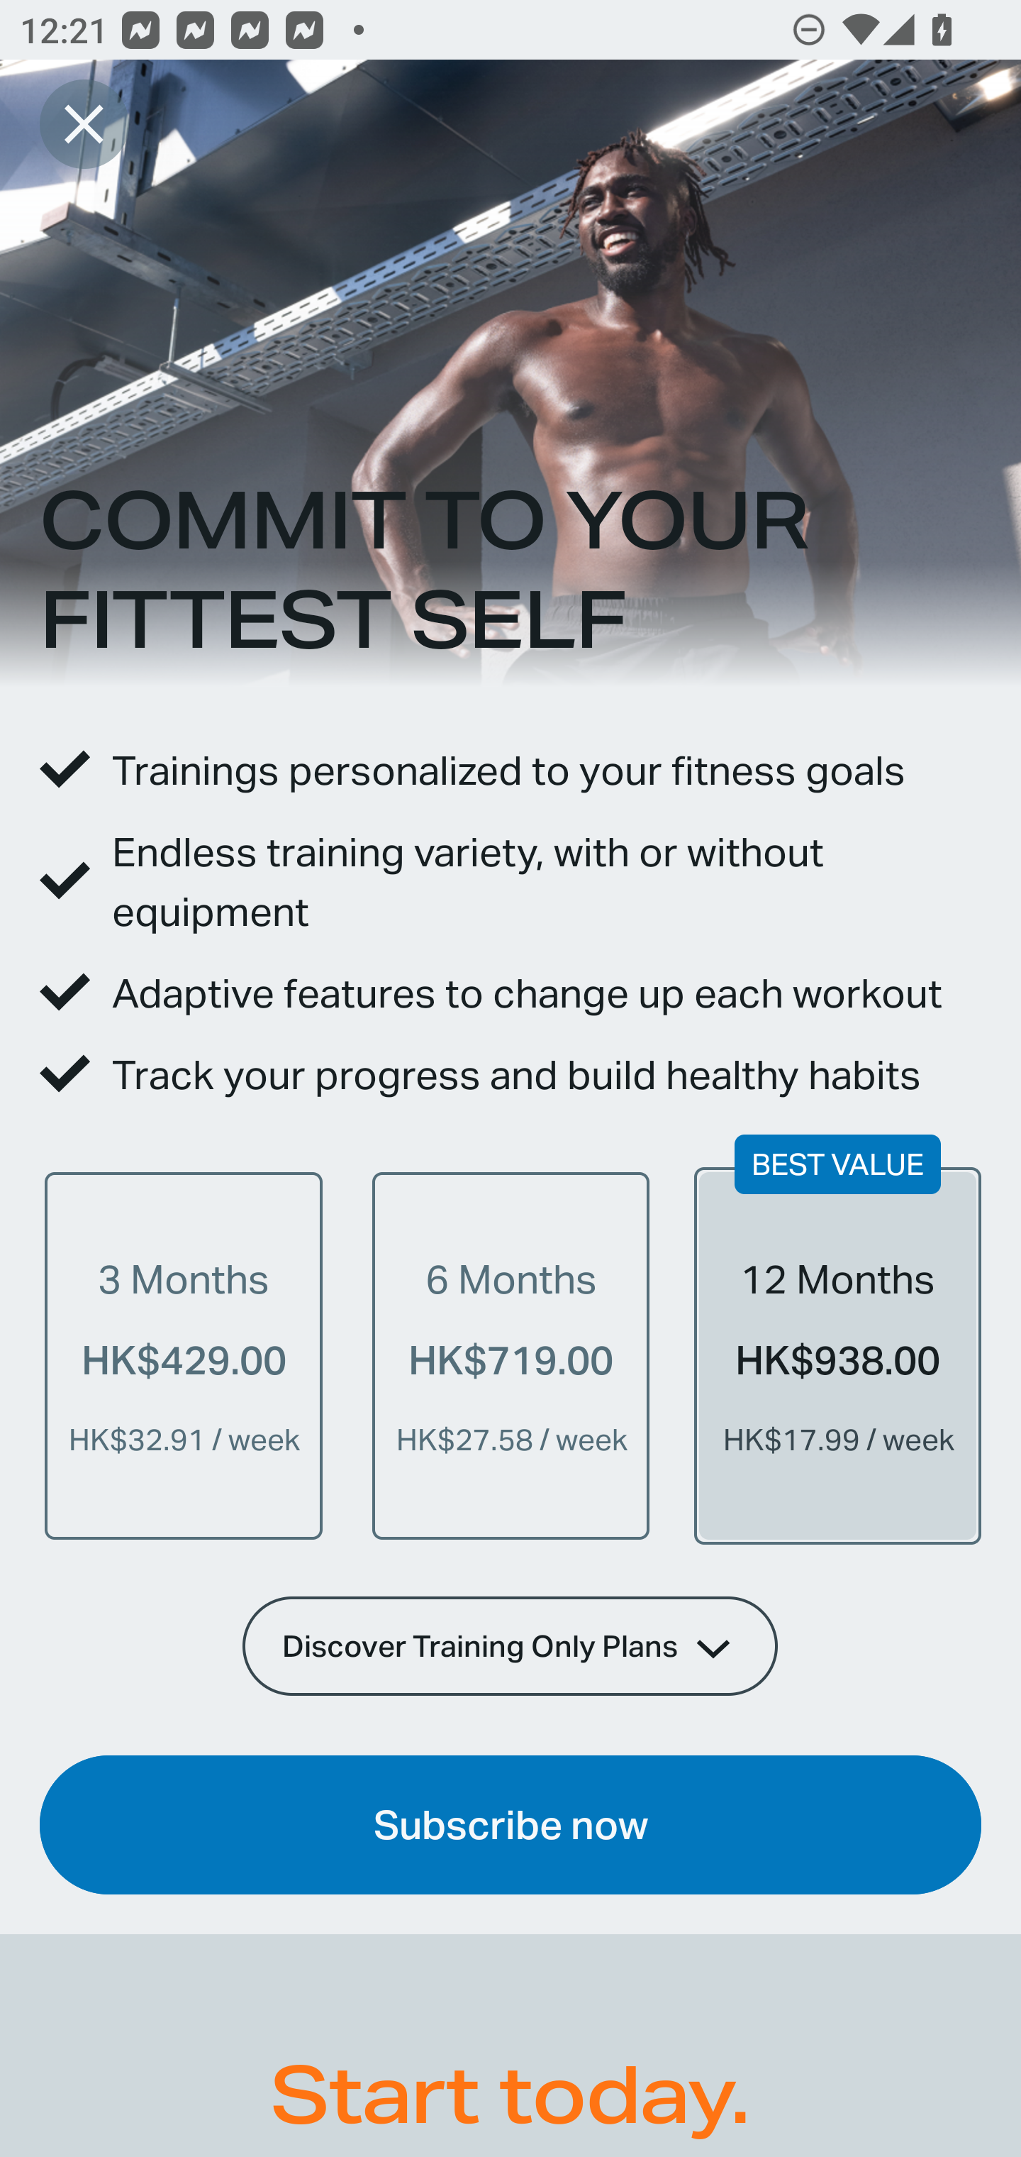 This screenshot has height=2157, width=1021. Describe the element at coordinates (510, 1645) in the screenshot. I see `Discover Training Only Plans` at that location.